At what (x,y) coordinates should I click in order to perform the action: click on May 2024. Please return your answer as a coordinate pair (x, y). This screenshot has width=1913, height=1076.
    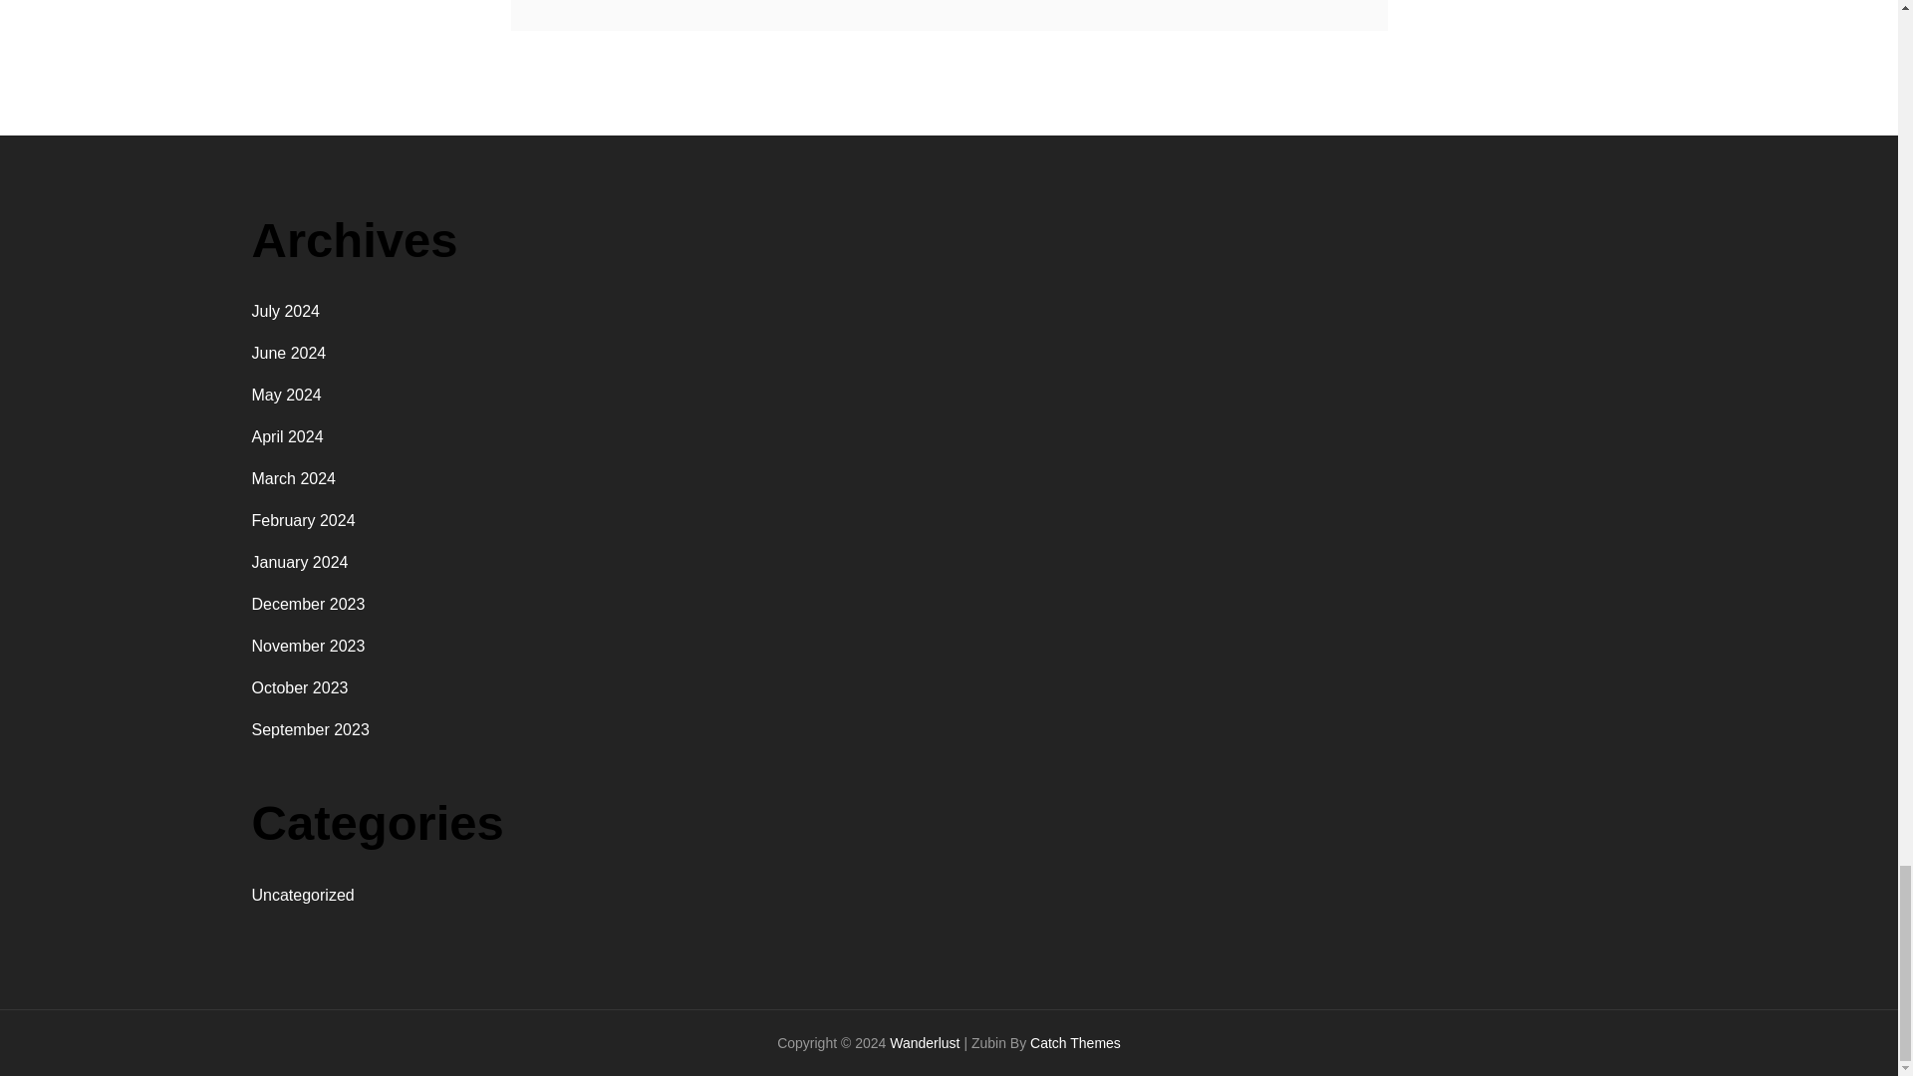
    Looking at the image, I should click on (285, 395).